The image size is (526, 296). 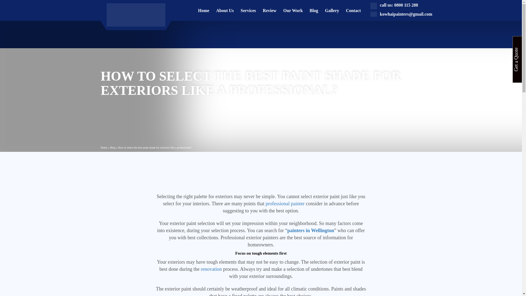 I want to click on Blog, so click(x=112, y=147).